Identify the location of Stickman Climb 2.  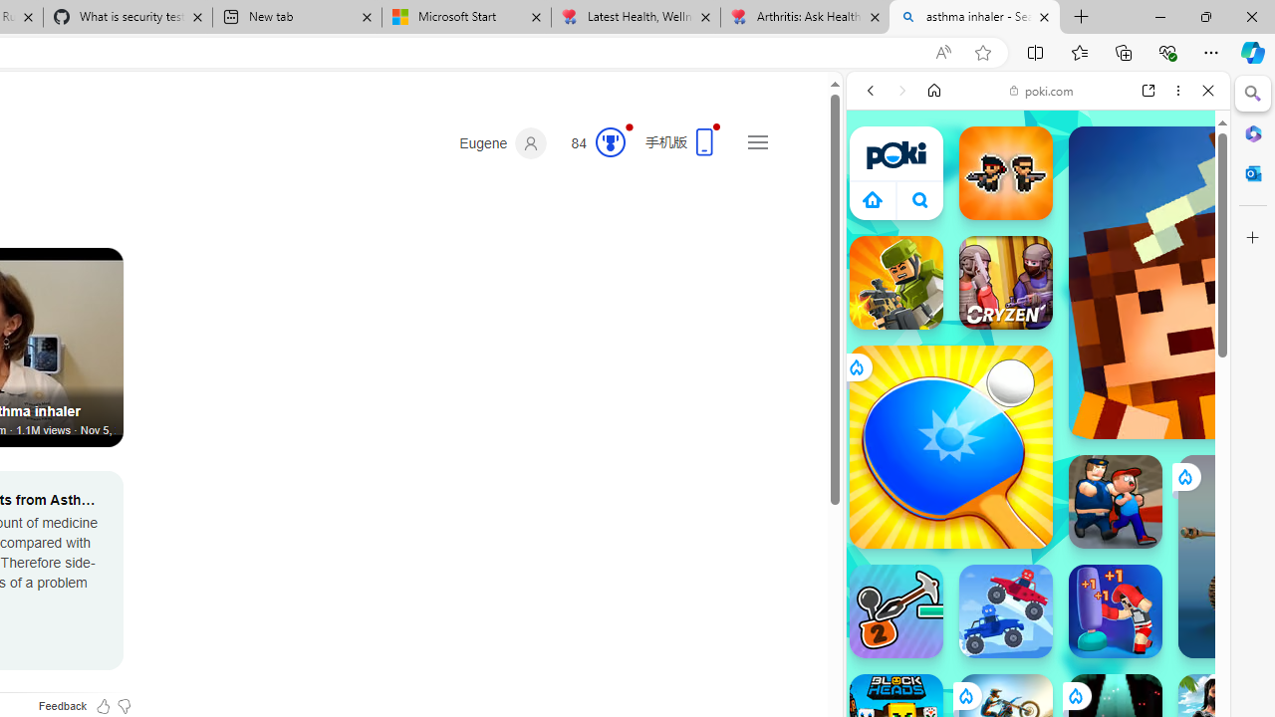
(896, 611).